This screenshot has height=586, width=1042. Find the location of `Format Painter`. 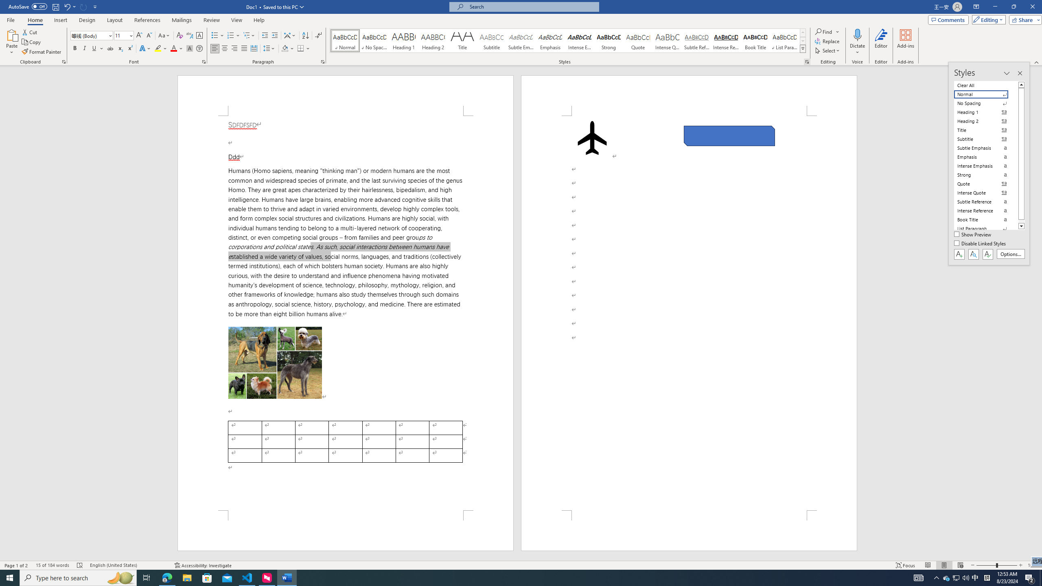

Format Painter is located at coordinates (42, 52).